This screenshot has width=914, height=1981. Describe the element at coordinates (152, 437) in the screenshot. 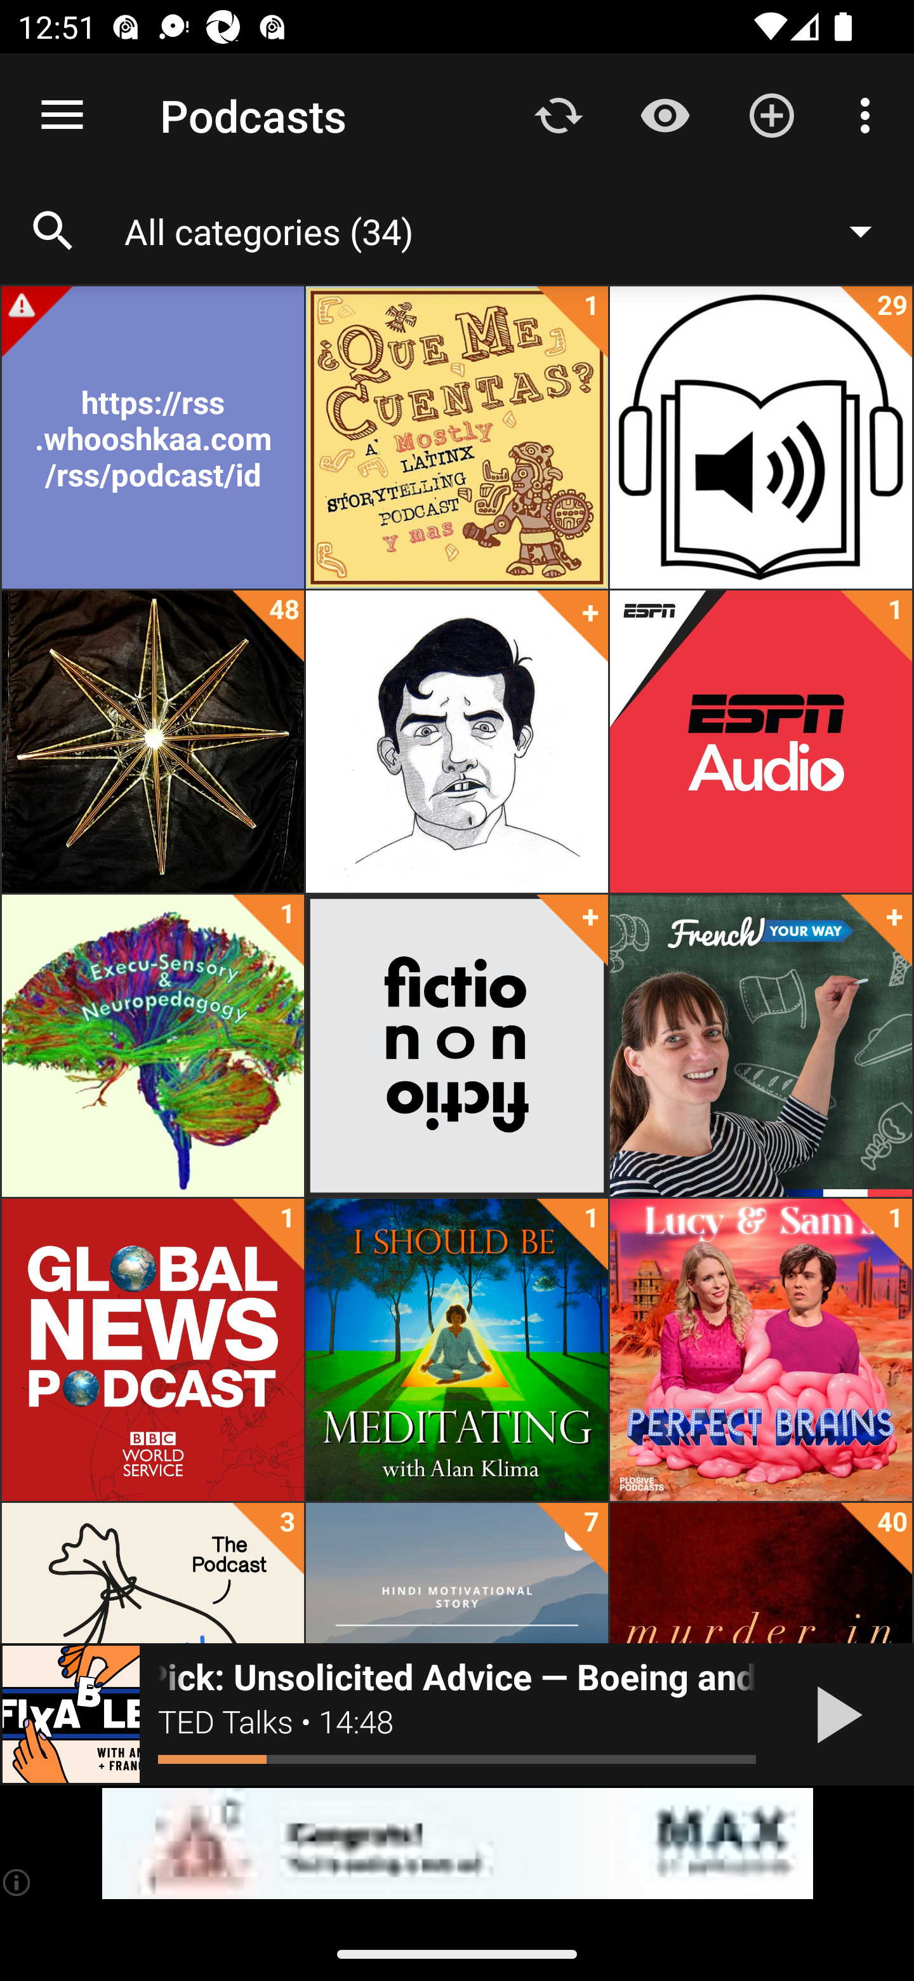

I see `https://rss.whooshkaa.com/rss/podcast/id/5884` at that location.